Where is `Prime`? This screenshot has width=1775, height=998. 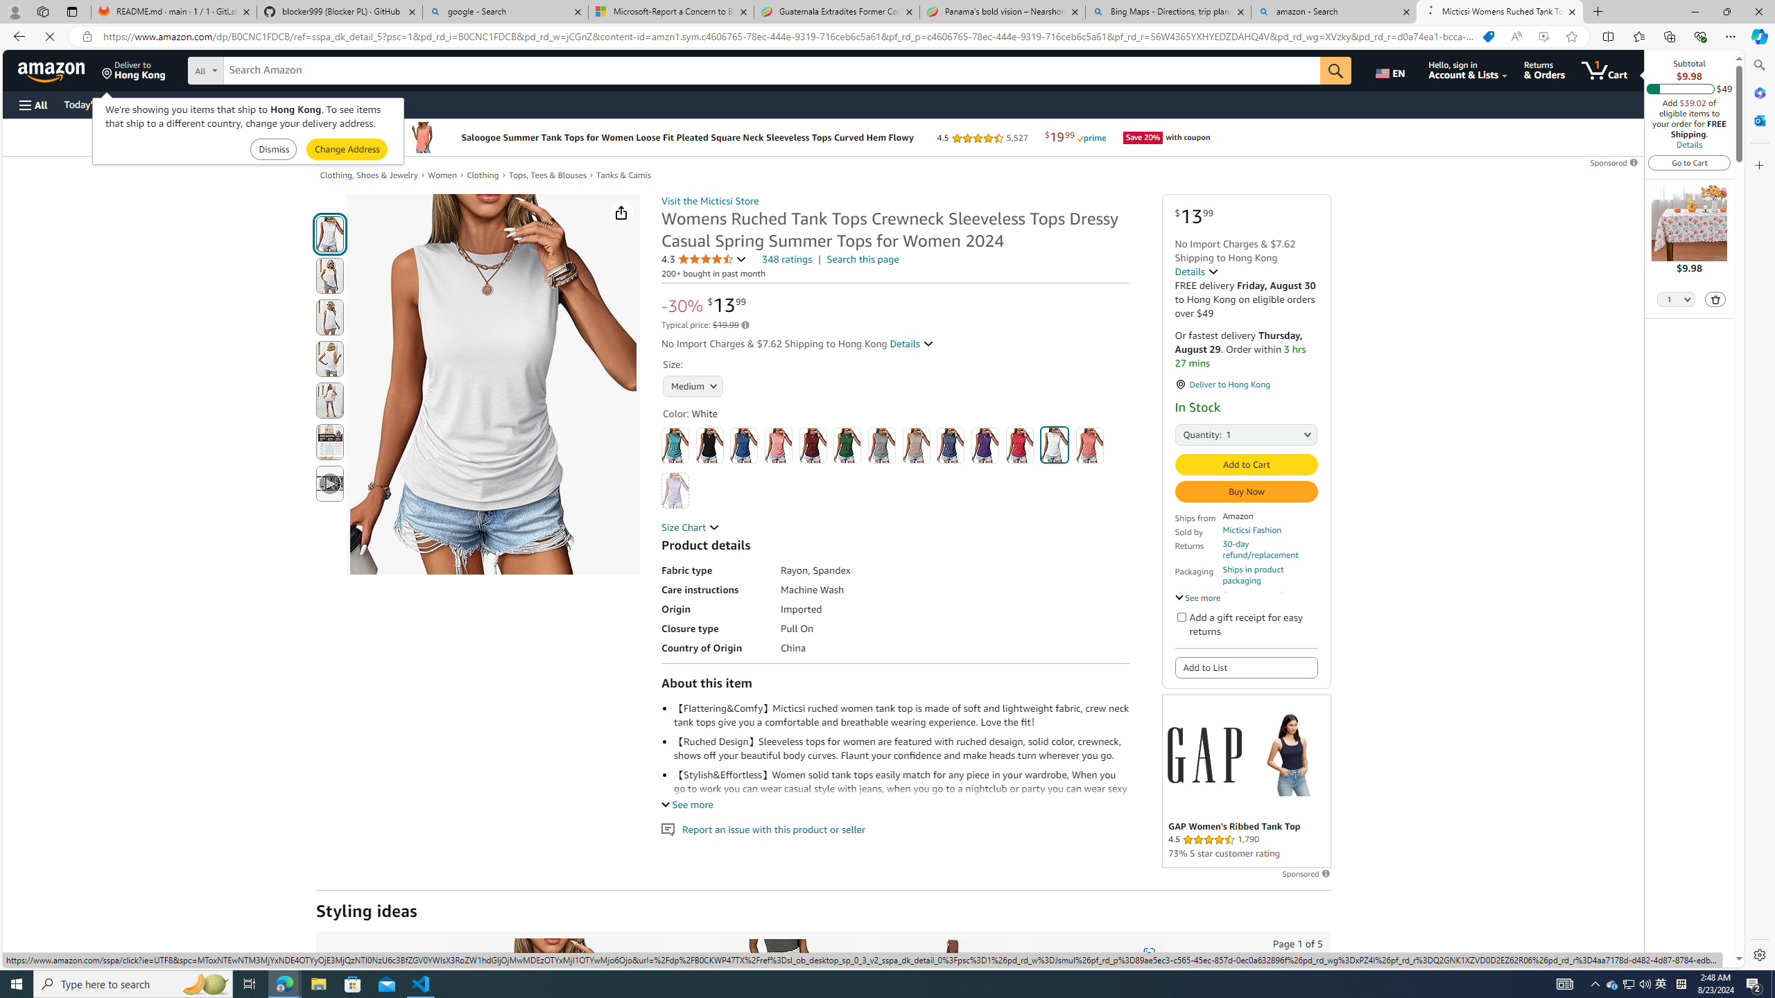
Prime is located at coordinates (1402, 137).